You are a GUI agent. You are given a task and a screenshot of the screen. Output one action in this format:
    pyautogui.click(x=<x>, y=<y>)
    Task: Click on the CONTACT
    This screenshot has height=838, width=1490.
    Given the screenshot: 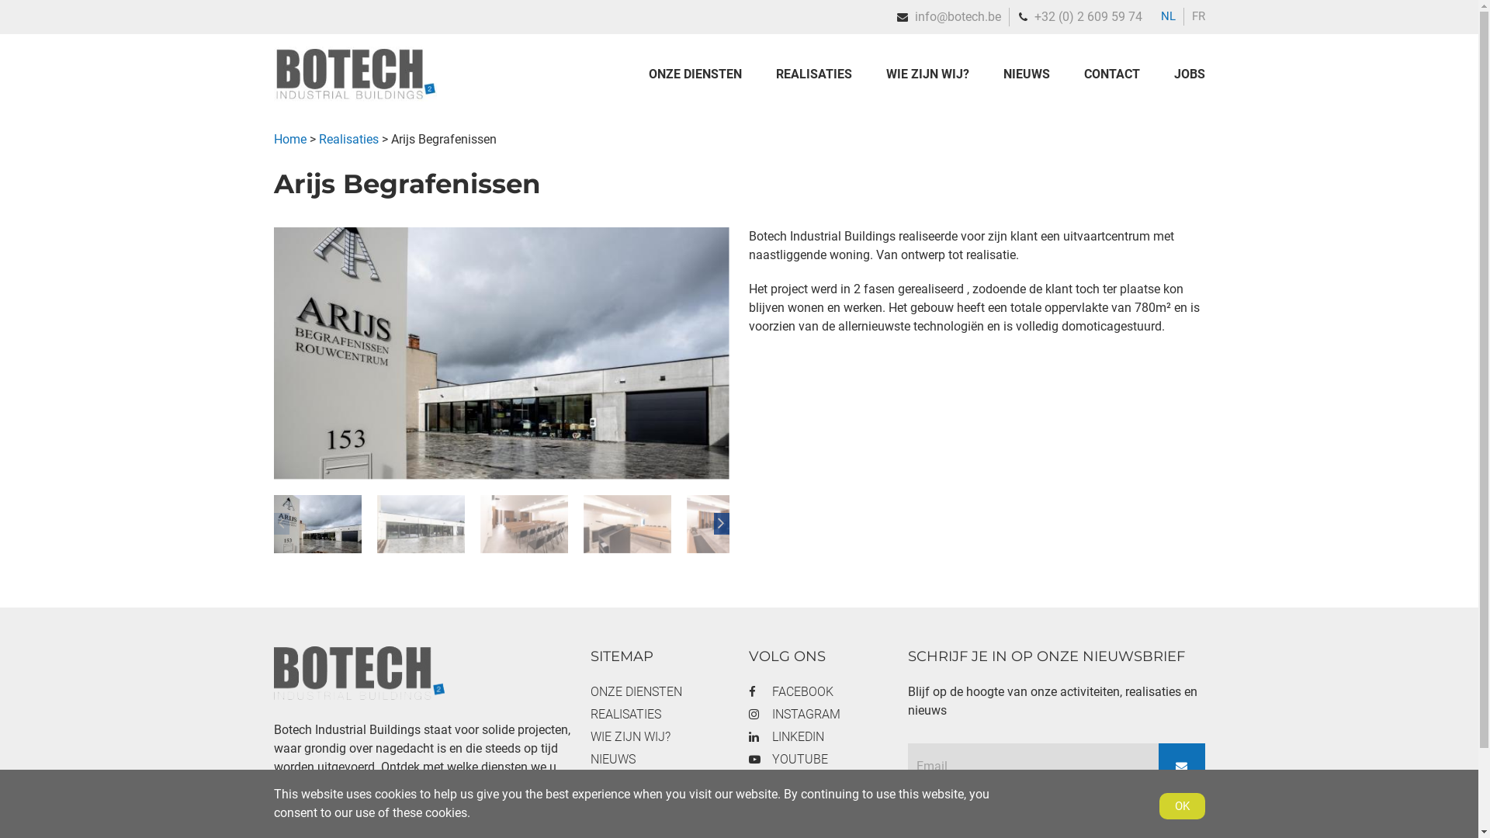 What is the action you would take?
    pyautogui.click(x=660, y=782)
    